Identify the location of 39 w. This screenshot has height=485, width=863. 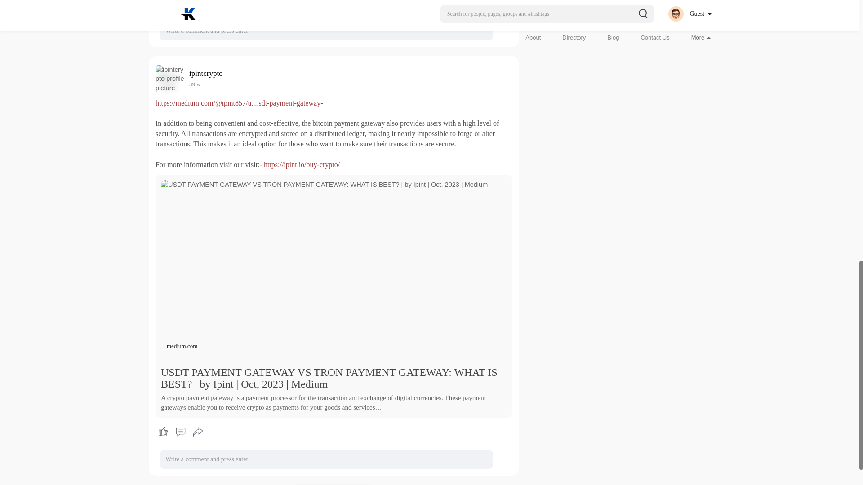
(195, 84).